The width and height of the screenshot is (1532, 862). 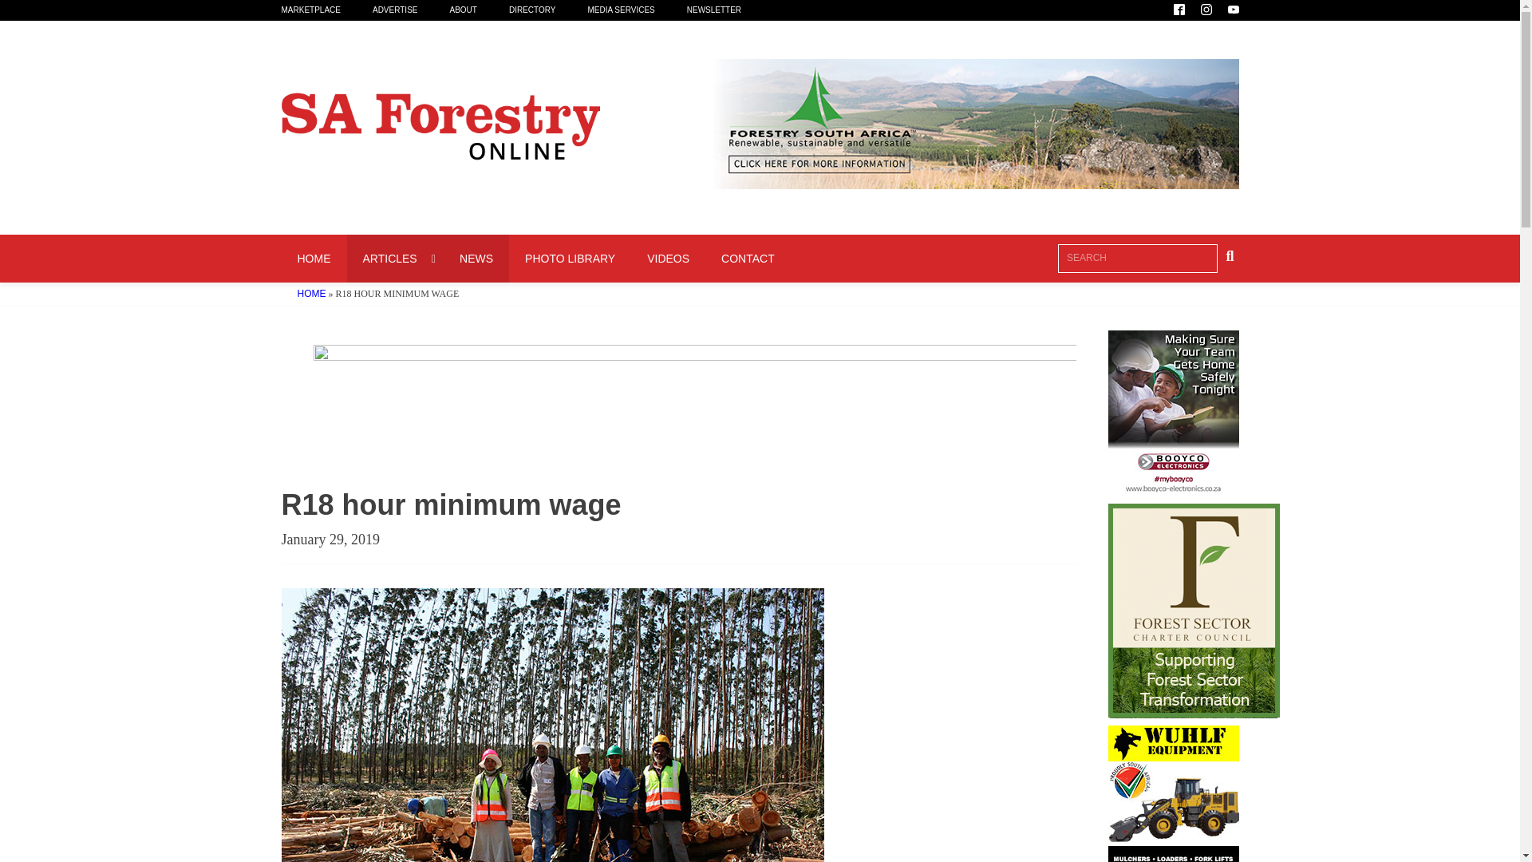 What do you see at coordinates (476, 259) in the screenshot?
I see `NEWS` at bounding box center [476, 259].